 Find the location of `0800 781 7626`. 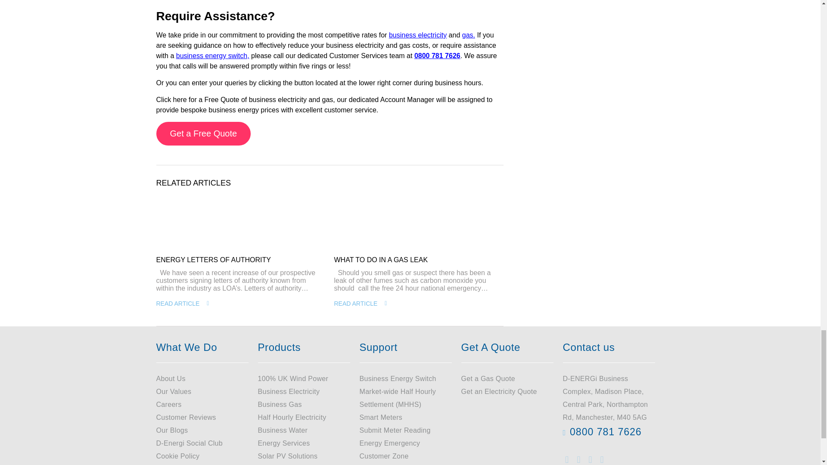

0800 781 7626 is located at coordinates (437, 56).